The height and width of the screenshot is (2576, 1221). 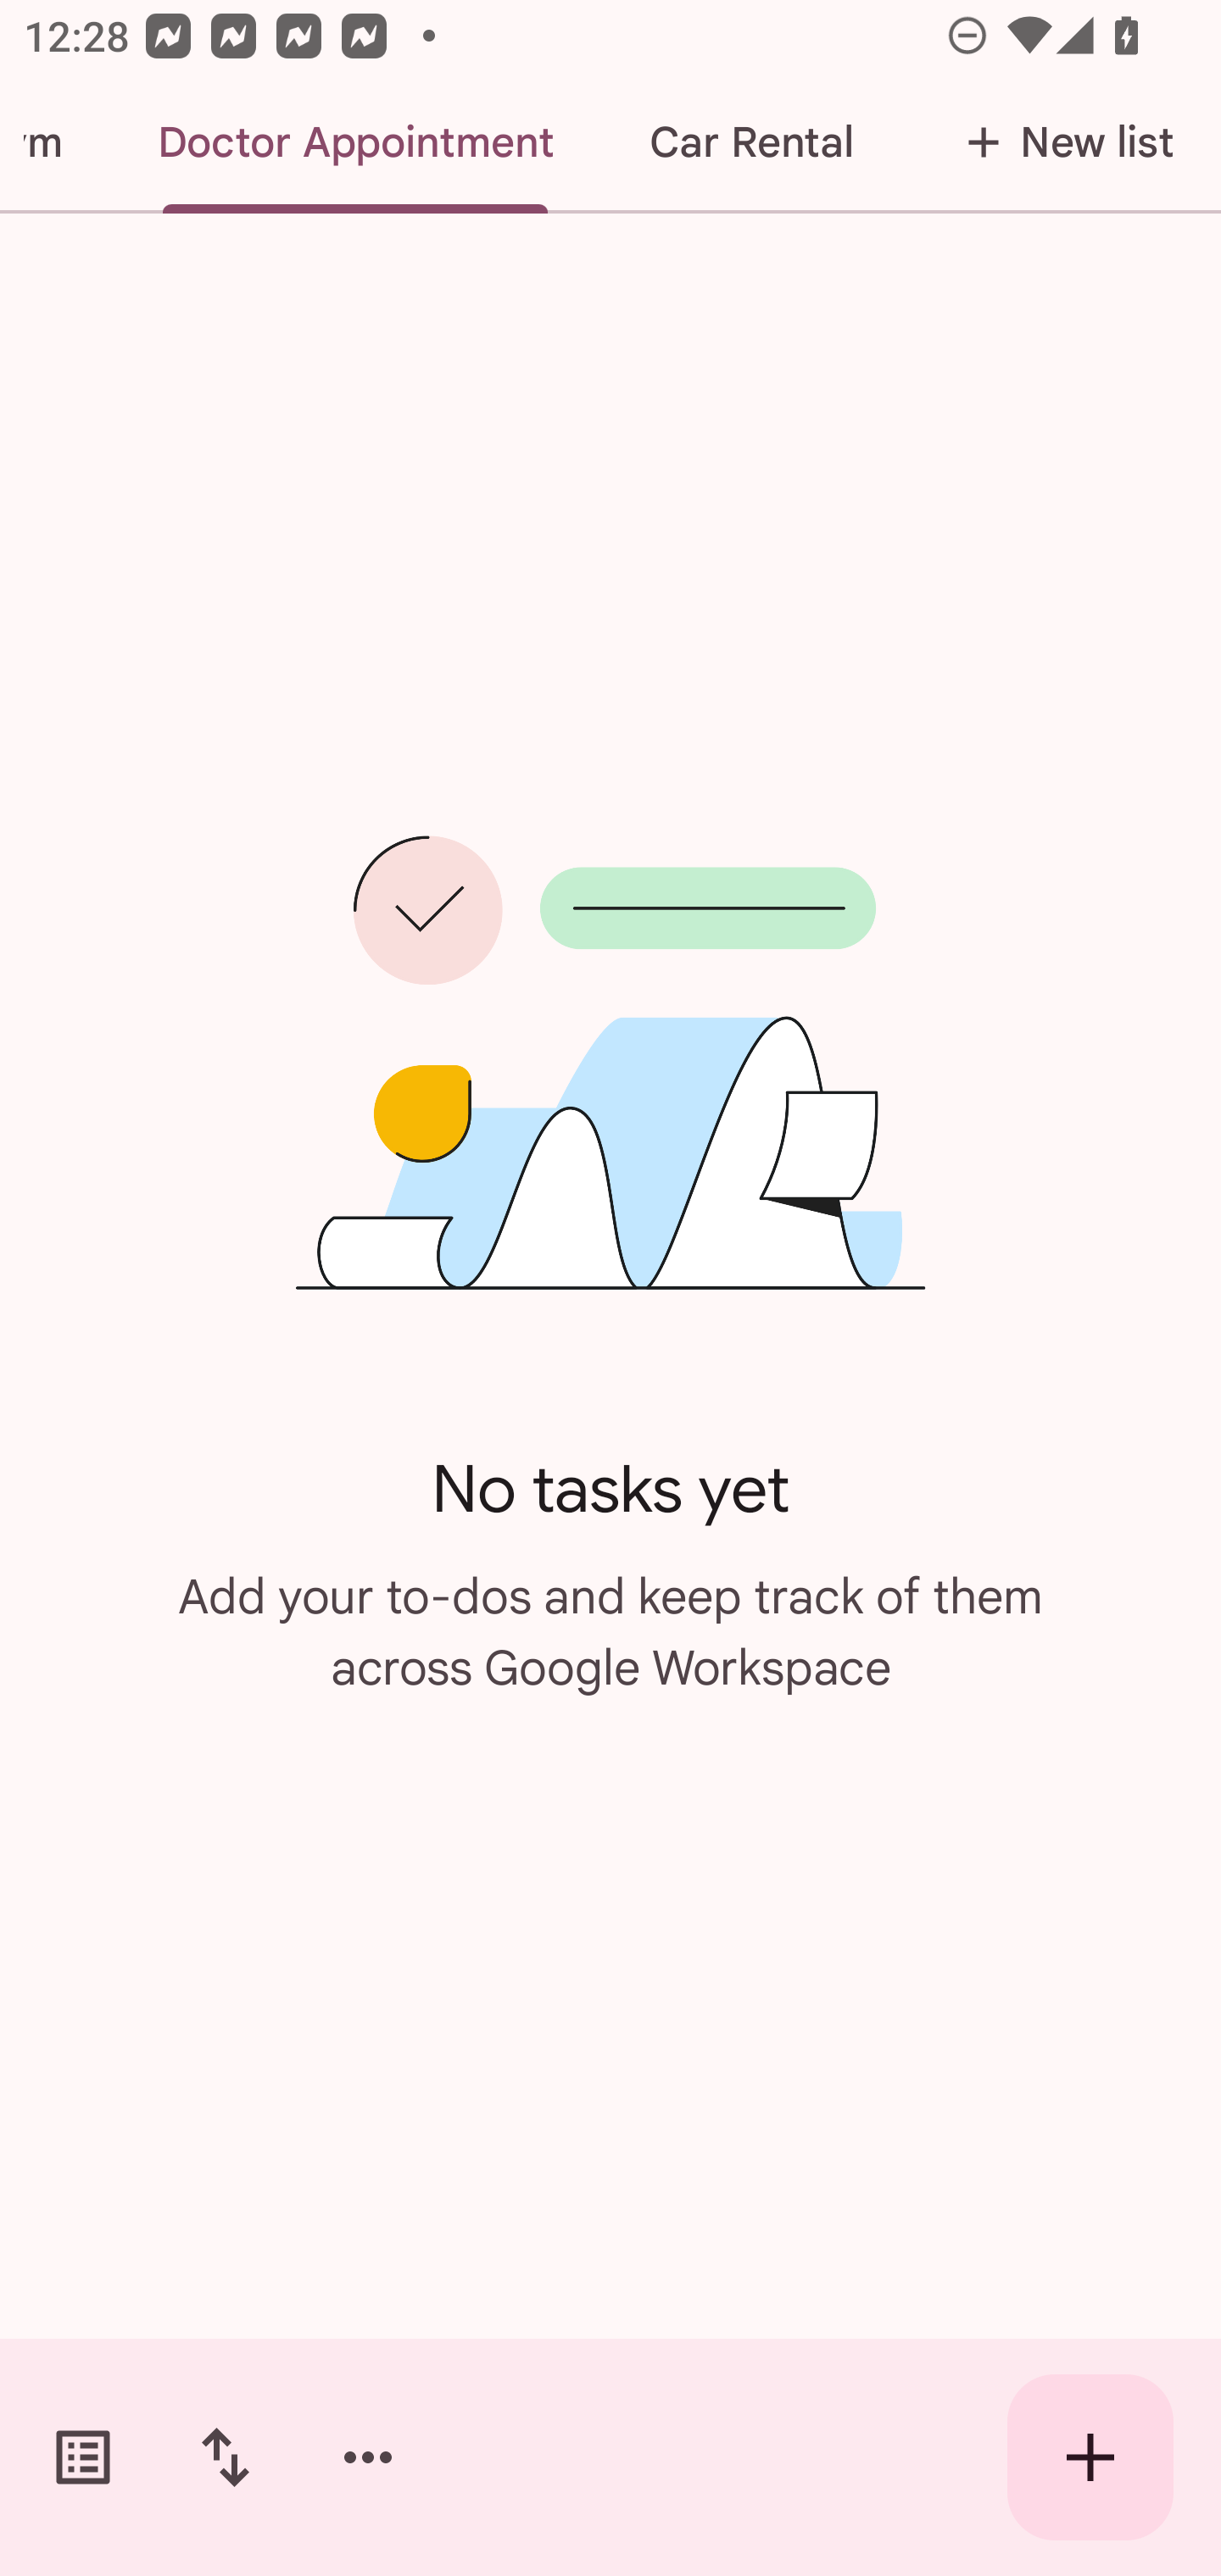 What do you see at coordinates (54, 142) in the screenshot?
I see `Gym` at bounding box center [54, 142].